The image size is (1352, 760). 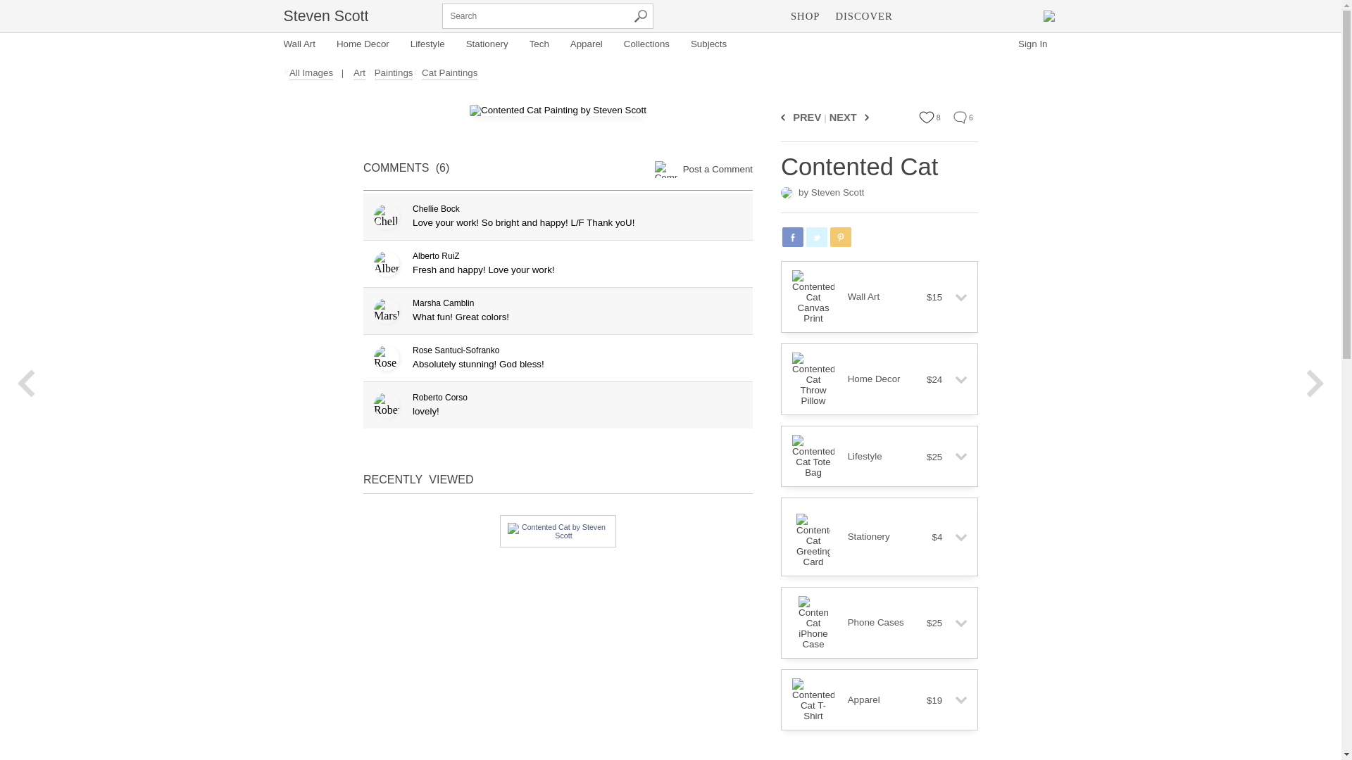 I want to click on Previous Image, so click(x=785, y=117).